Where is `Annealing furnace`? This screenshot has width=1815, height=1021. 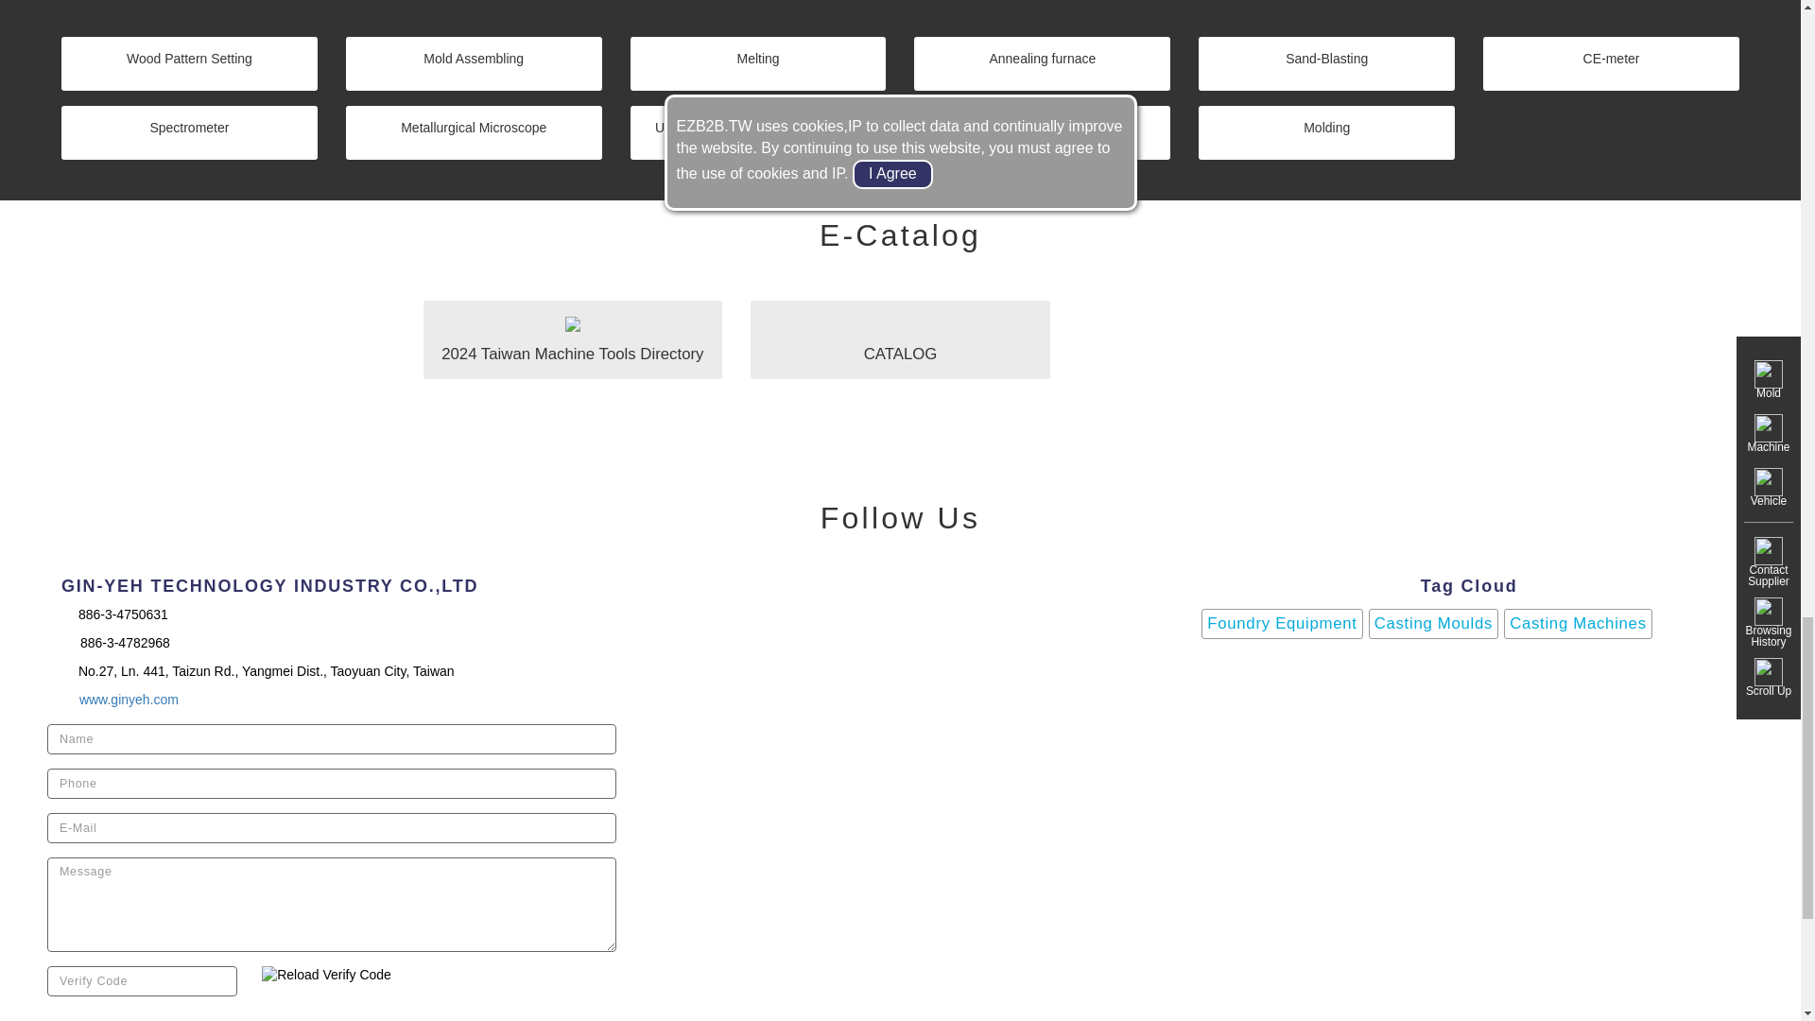 Annealing furnace is located at coordinates (1042, 63).